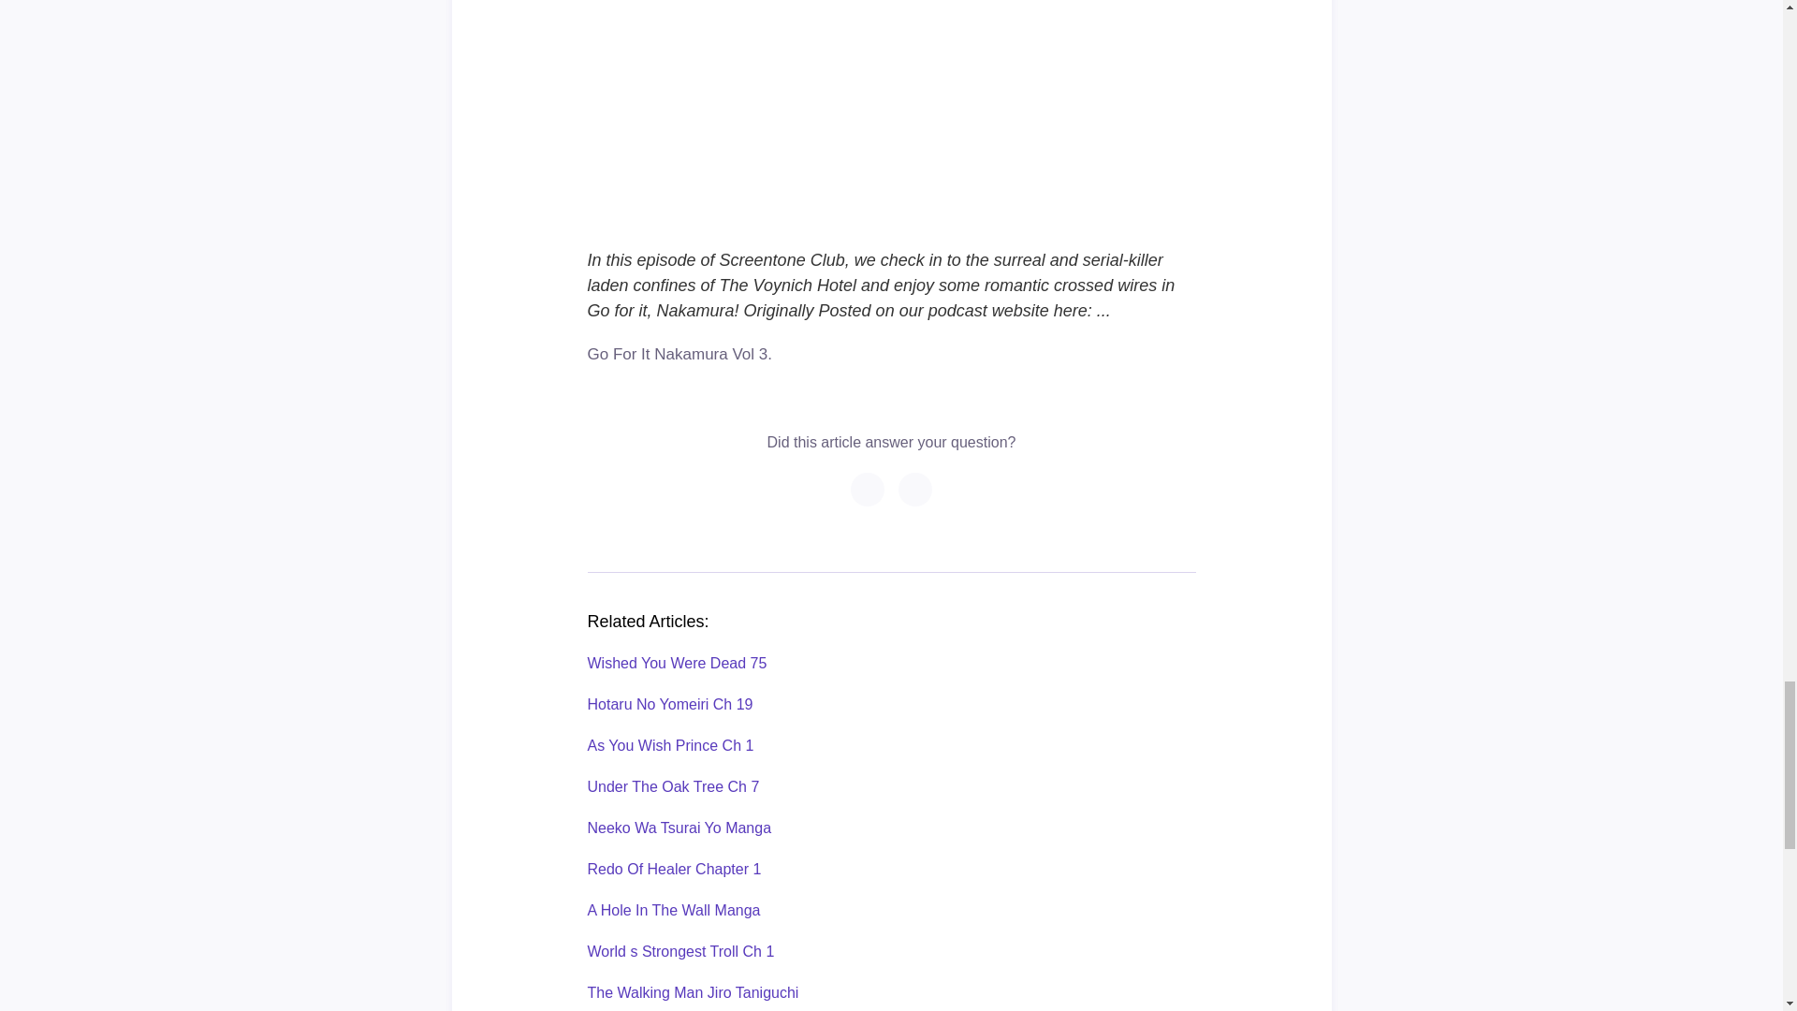  Describe the element at coordinates (867, 489) in the screenshot. I see `Dislike` at that location.